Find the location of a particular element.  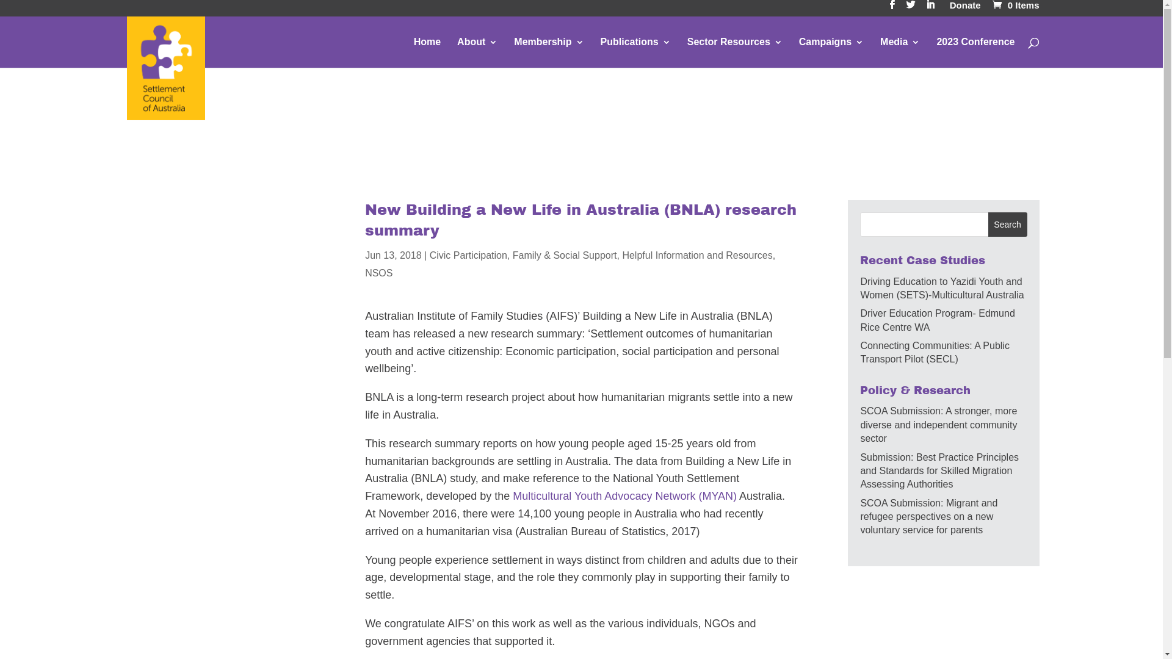

Civic Participation is located at coordinates (469, 255).